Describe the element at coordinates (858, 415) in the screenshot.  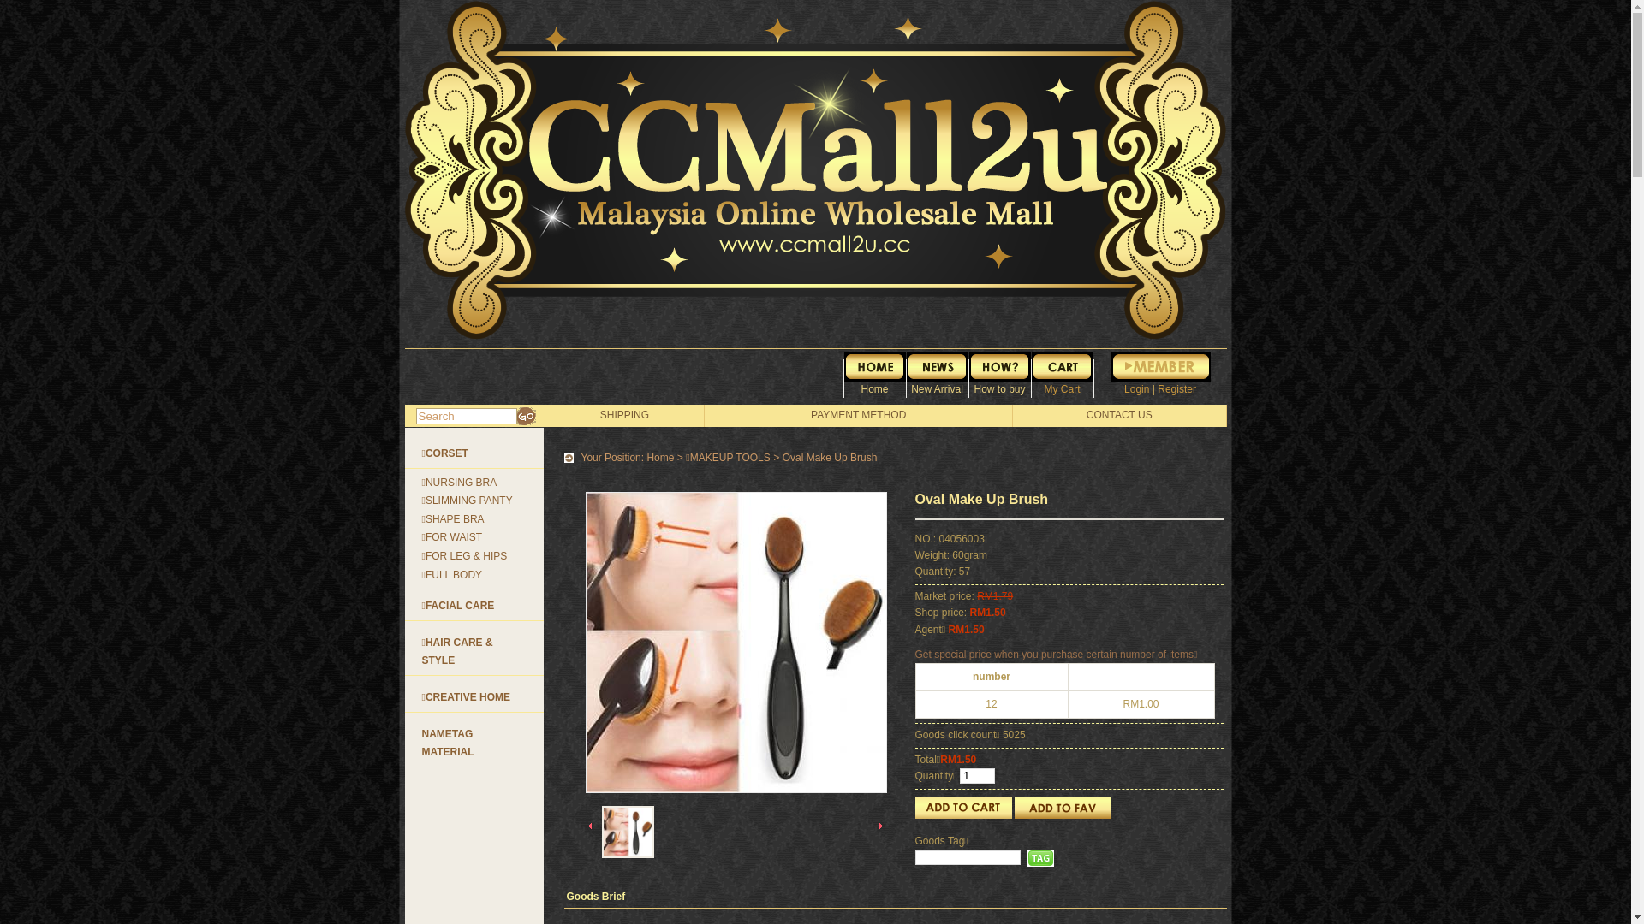
I see `PAYMENT METHOD` at that location.